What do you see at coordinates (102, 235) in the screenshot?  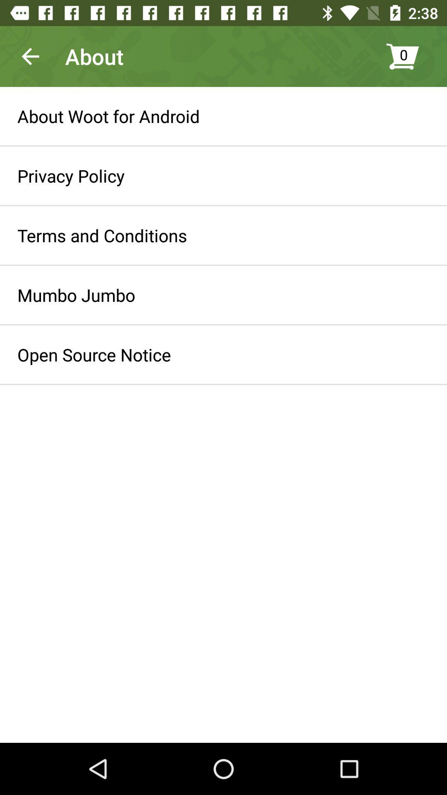 I see `turn off terms and conditions item` at bounding box center [102, 235].